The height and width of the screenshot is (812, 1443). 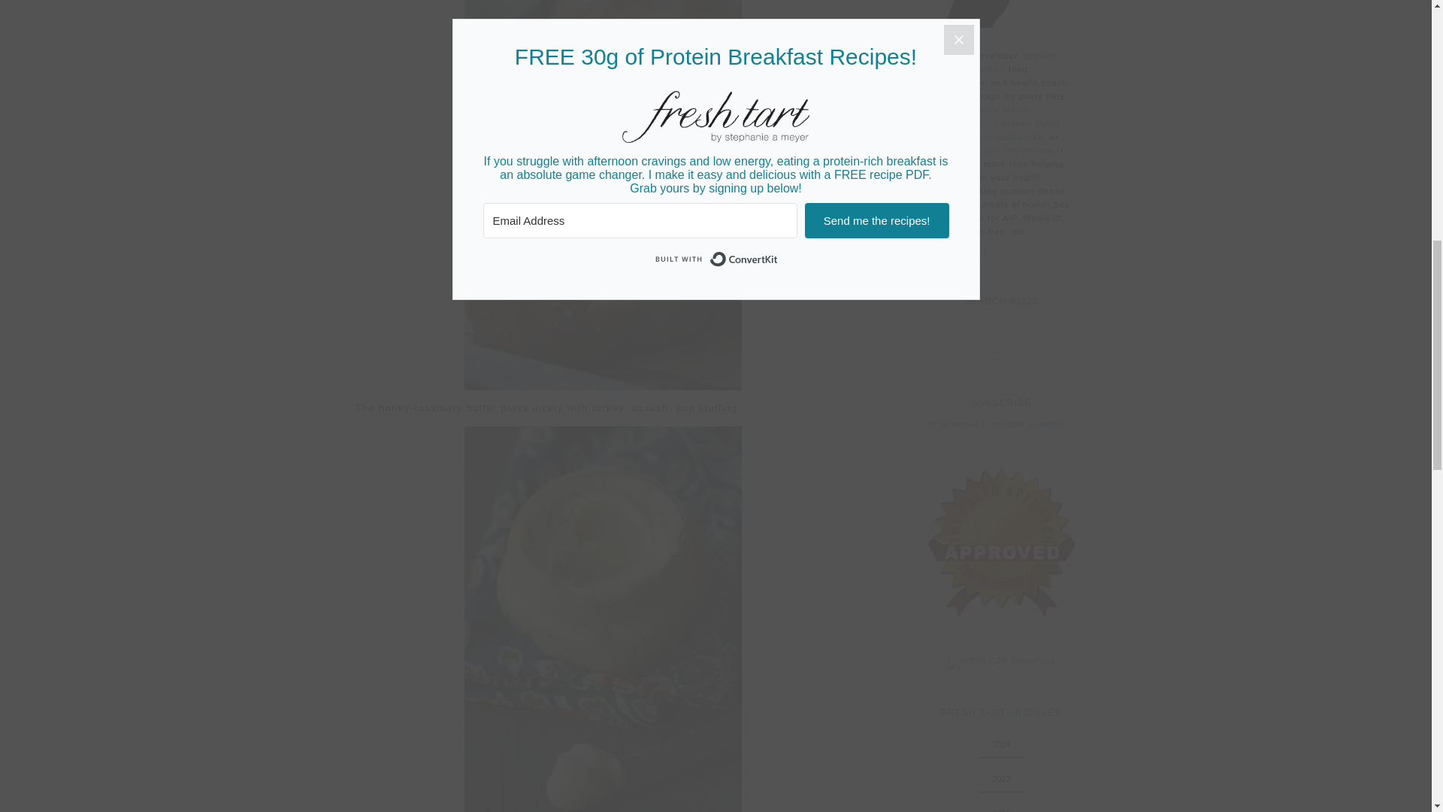 What do you see at coordinates (991, 150) in the screenshot?
I see `working with you one-on-one` at bounding box center [991, 150].